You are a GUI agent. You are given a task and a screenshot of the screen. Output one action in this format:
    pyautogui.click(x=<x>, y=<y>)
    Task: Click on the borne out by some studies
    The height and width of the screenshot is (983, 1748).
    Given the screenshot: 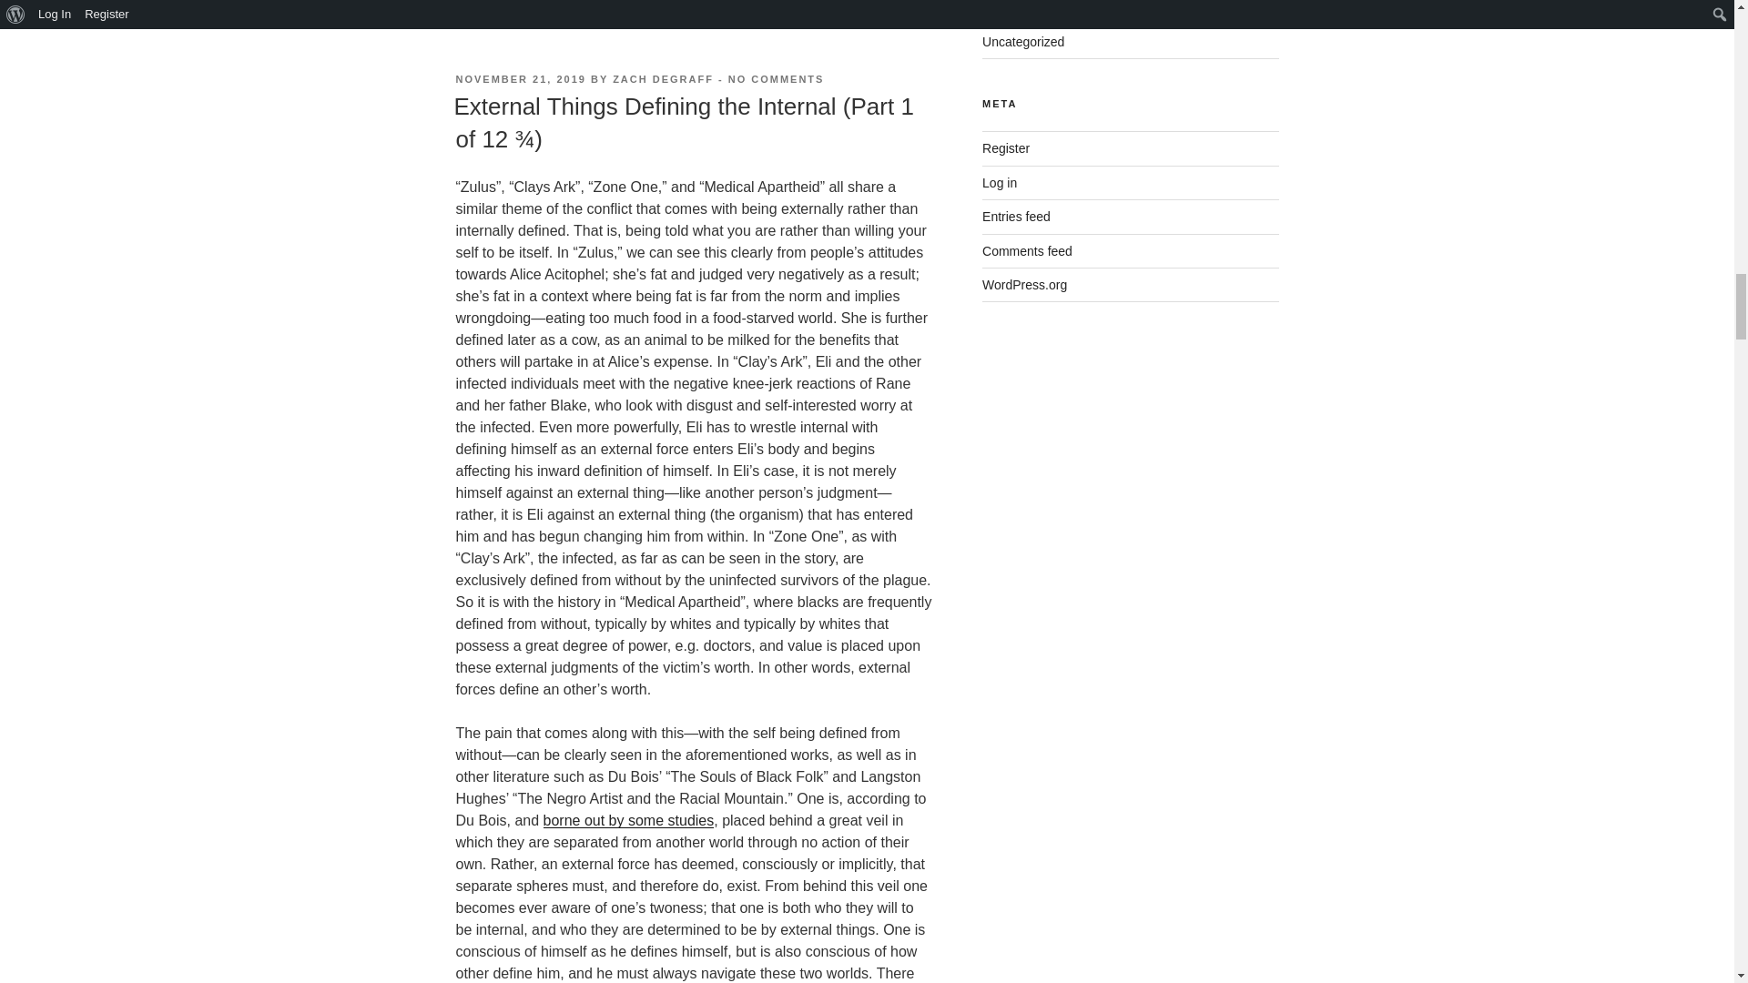 What is the action you would take?
    pyautogui.click(x=629, y=821)
    